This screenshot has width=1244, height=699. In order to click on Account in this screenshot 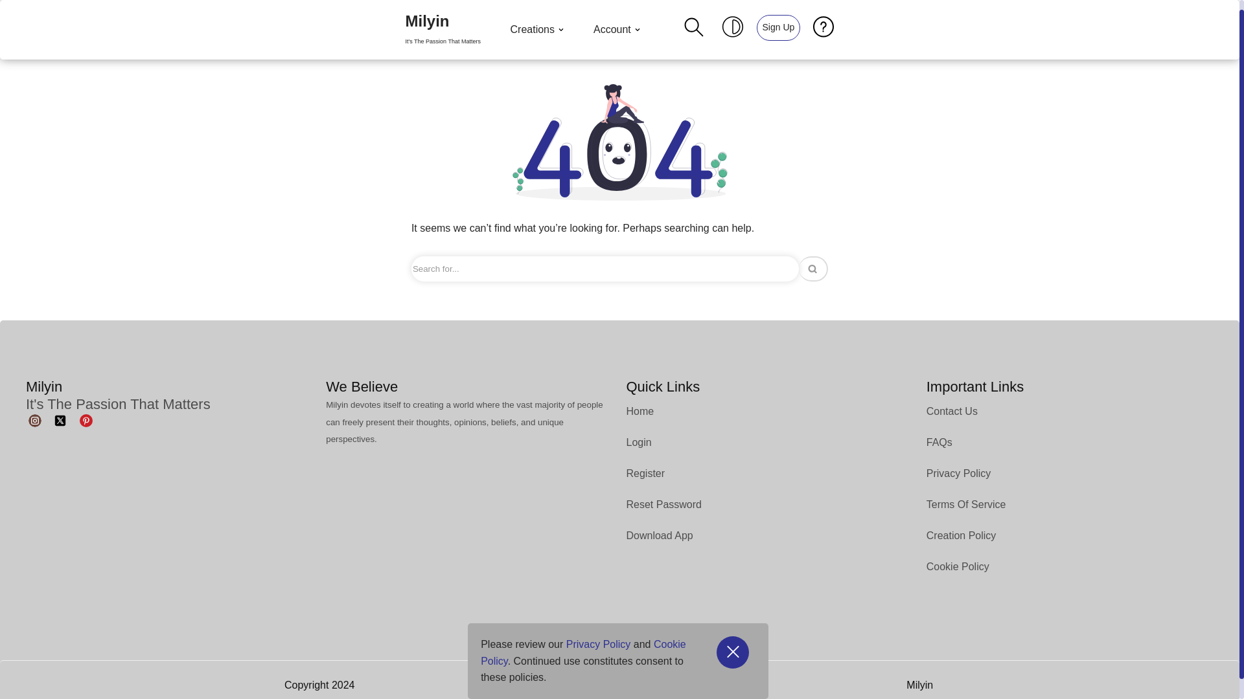, I will do `click(618, 30)`.